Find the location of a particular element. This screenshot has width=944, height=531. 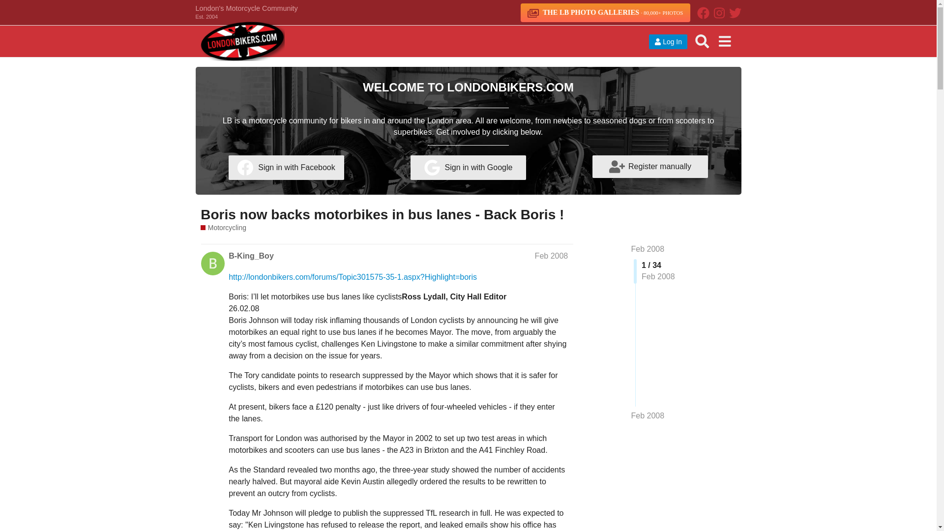

Feb 2008 is located at coordinates (648, 249).